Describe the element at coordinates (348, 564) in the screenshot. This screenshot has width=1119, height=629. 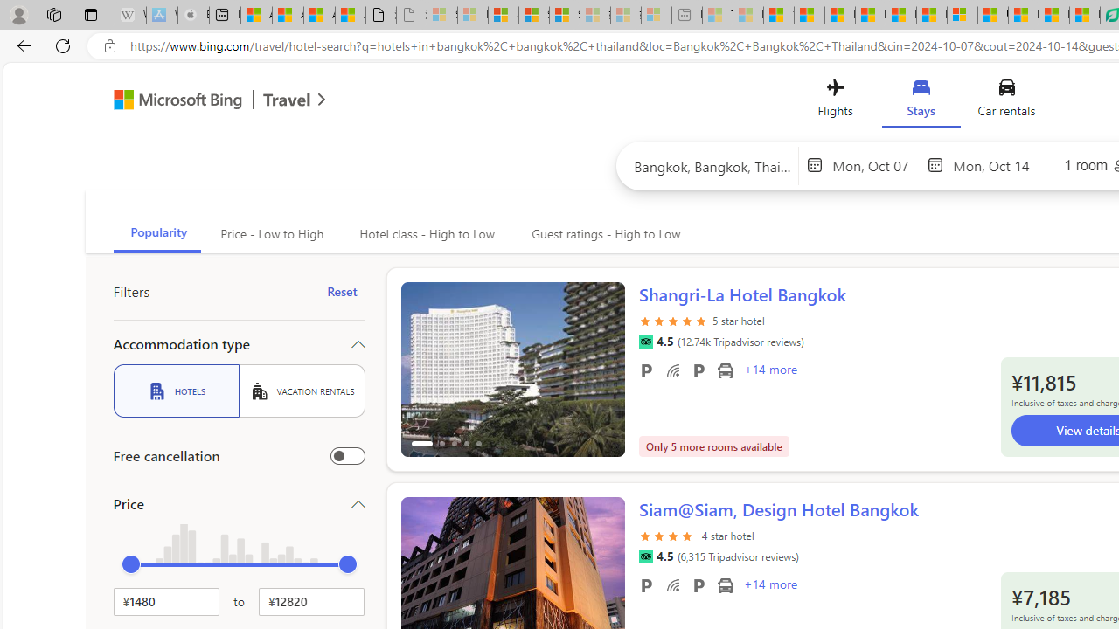
I see `max ` at that location.